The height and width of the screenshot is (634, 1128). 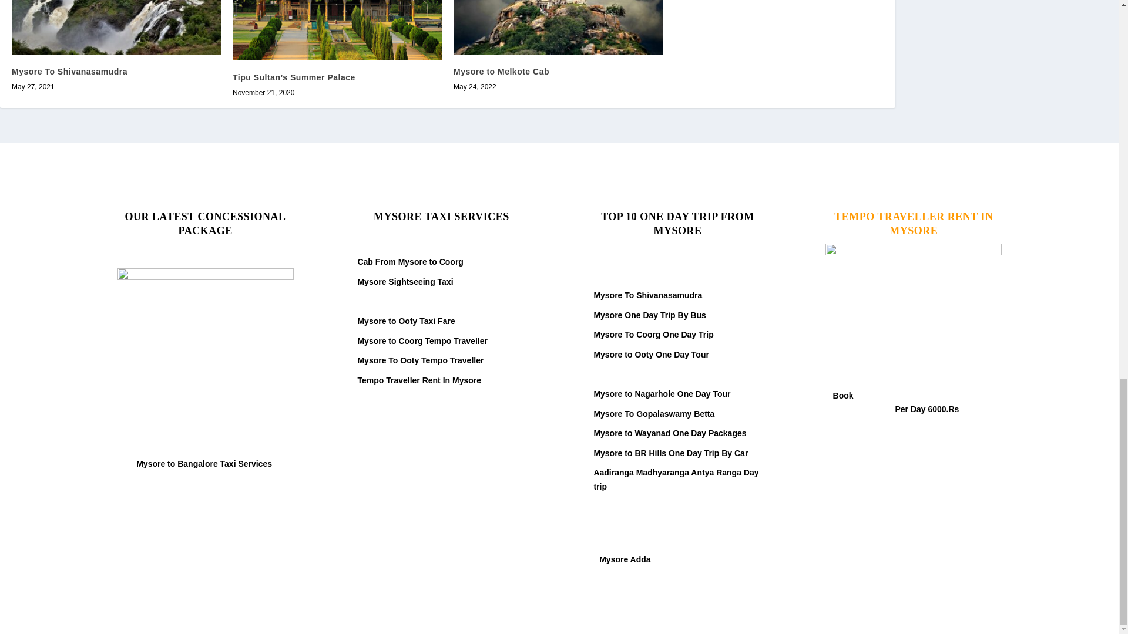 What do you see at coordinates (408, 301) in the screenshot?
I see `Mysore To Bangalore Cab` at bounding box center [408, 301].